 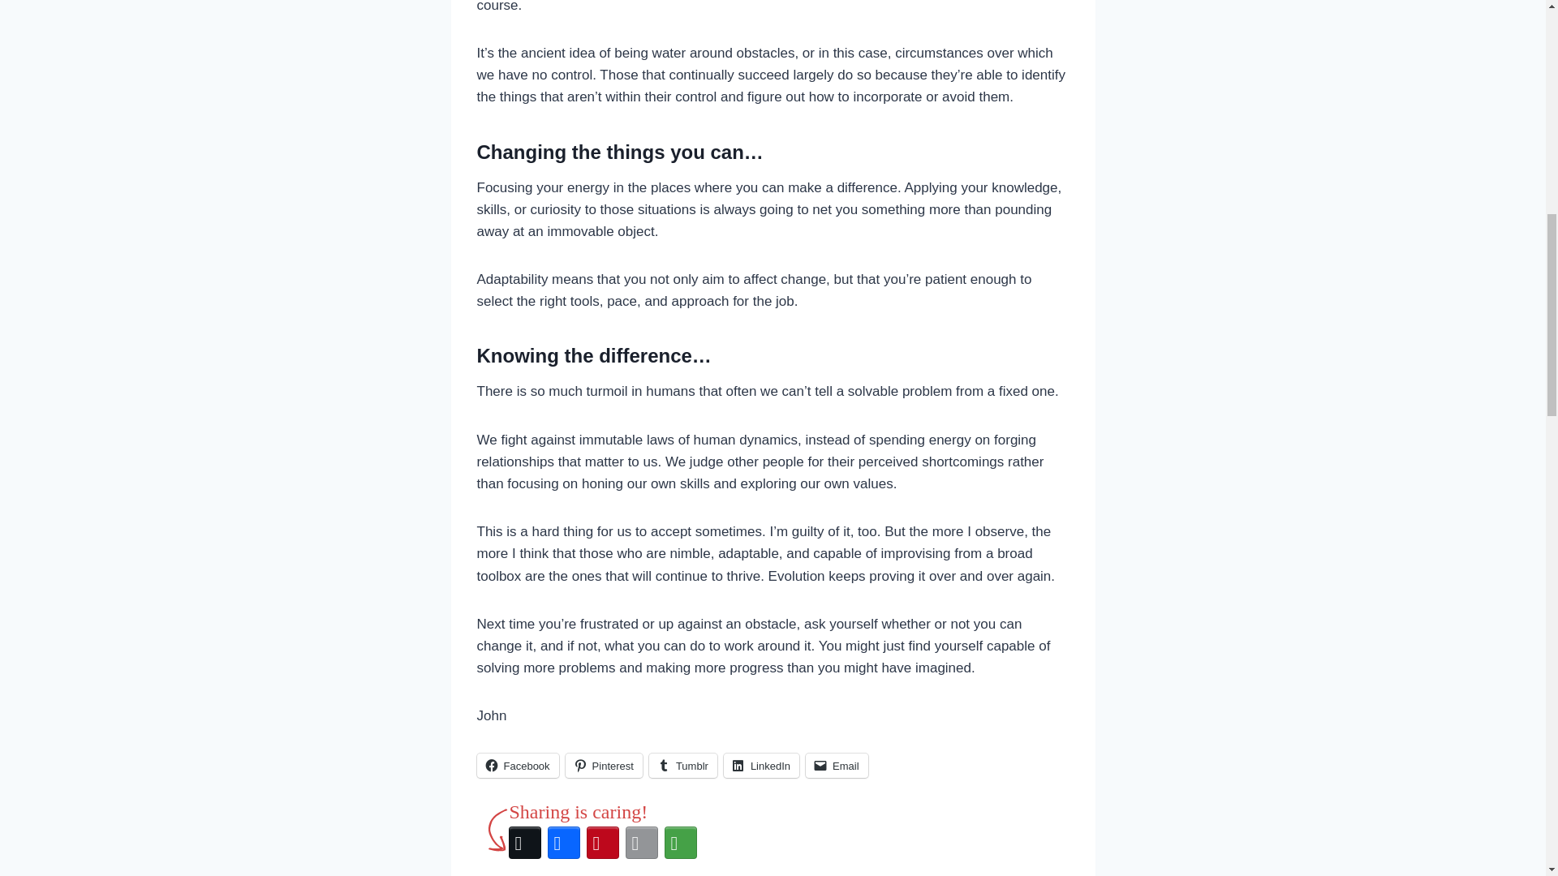 What do you see at coordinates (680, 842) in the screenshot?
I see `More Options` at bounding box center [680, 842].